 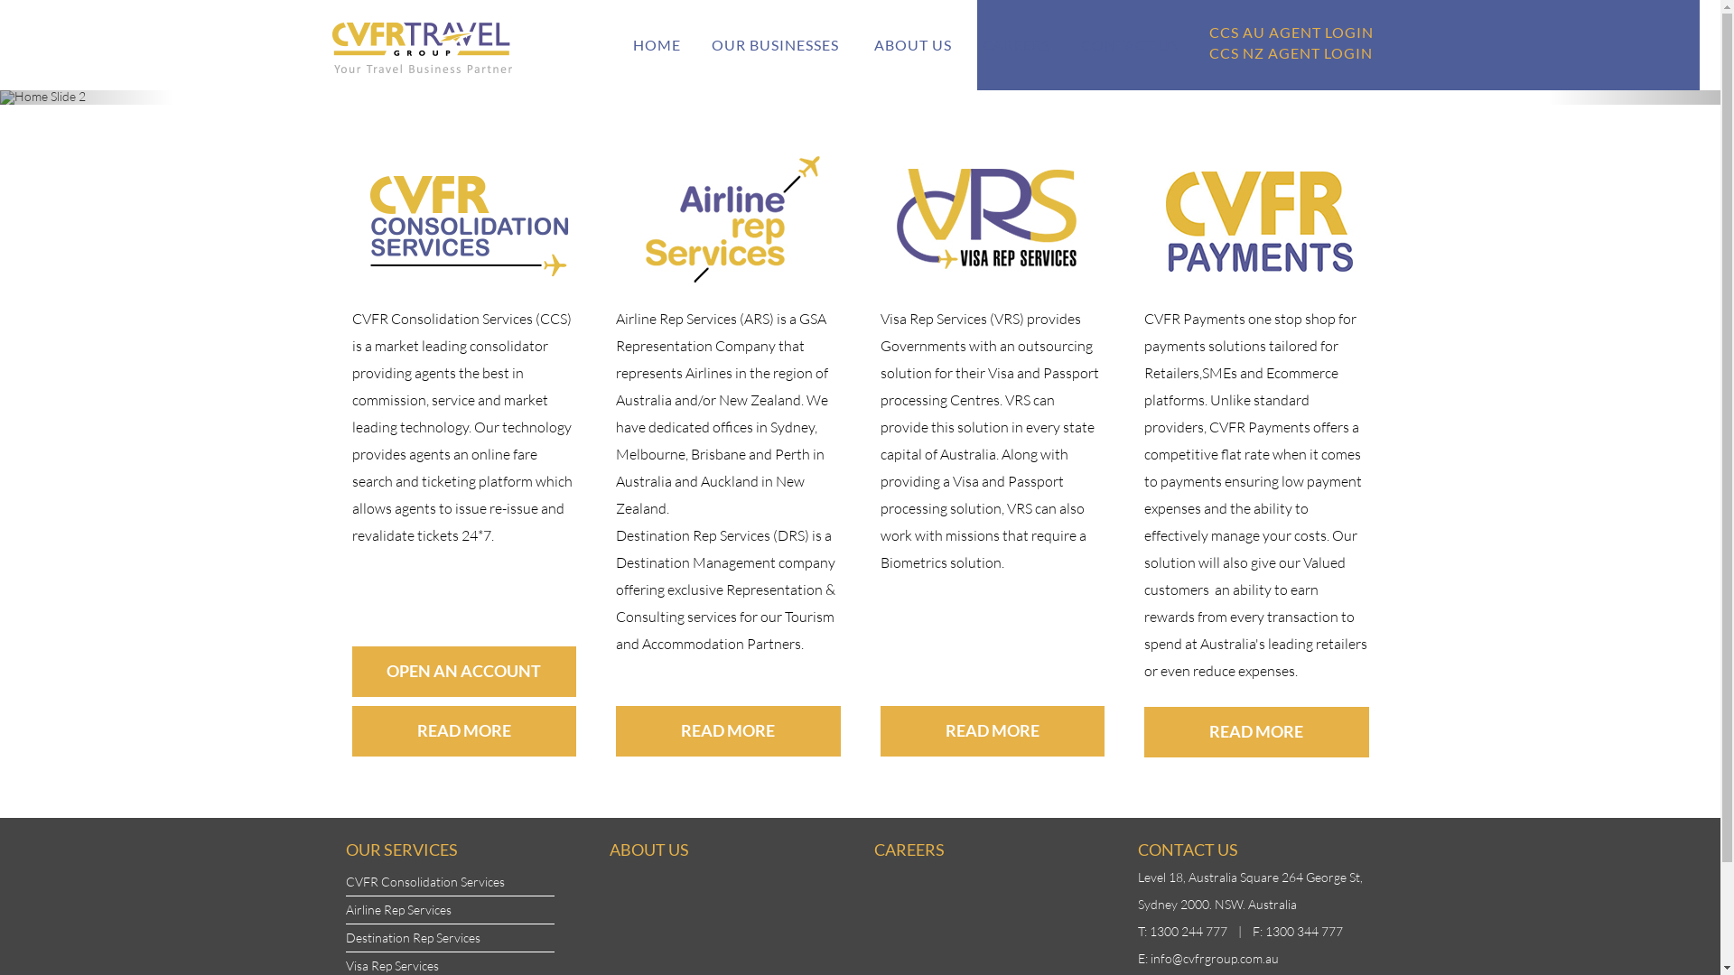 What do you see at coordinates (912, 45) in the screenshot?
I see `ABOUT US` at bounding box center [912, 45].